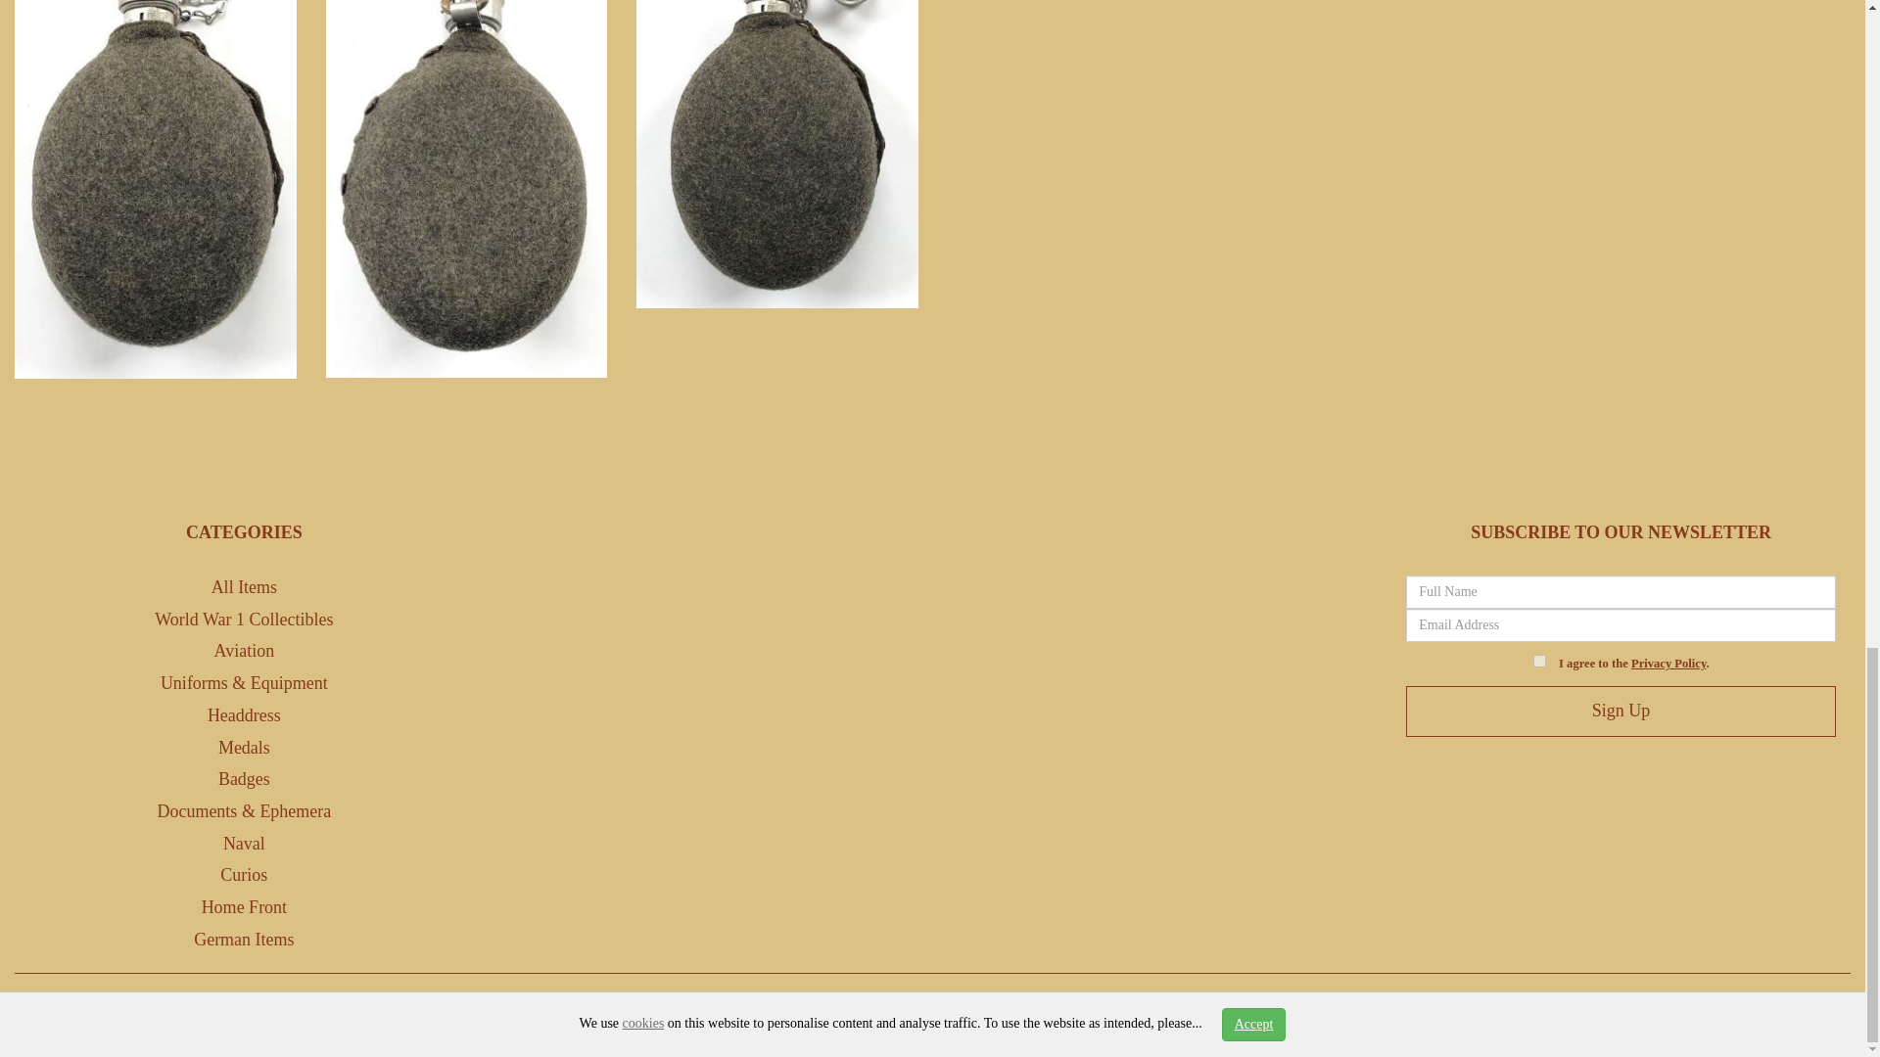 This screenshot has height=1057, width=1880. Describe the element at coordinates (244, 906) in the screenshot. I see `Home Front` at that location.